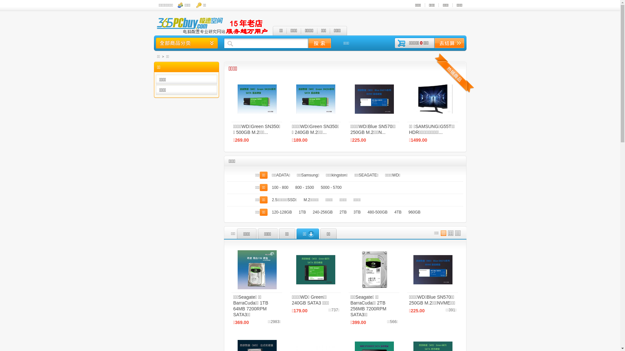 The width and height of the screenshot is (625, 351). Describe the element at coordinates (414, 212) in the screenshot. I see `960GB` at that location.